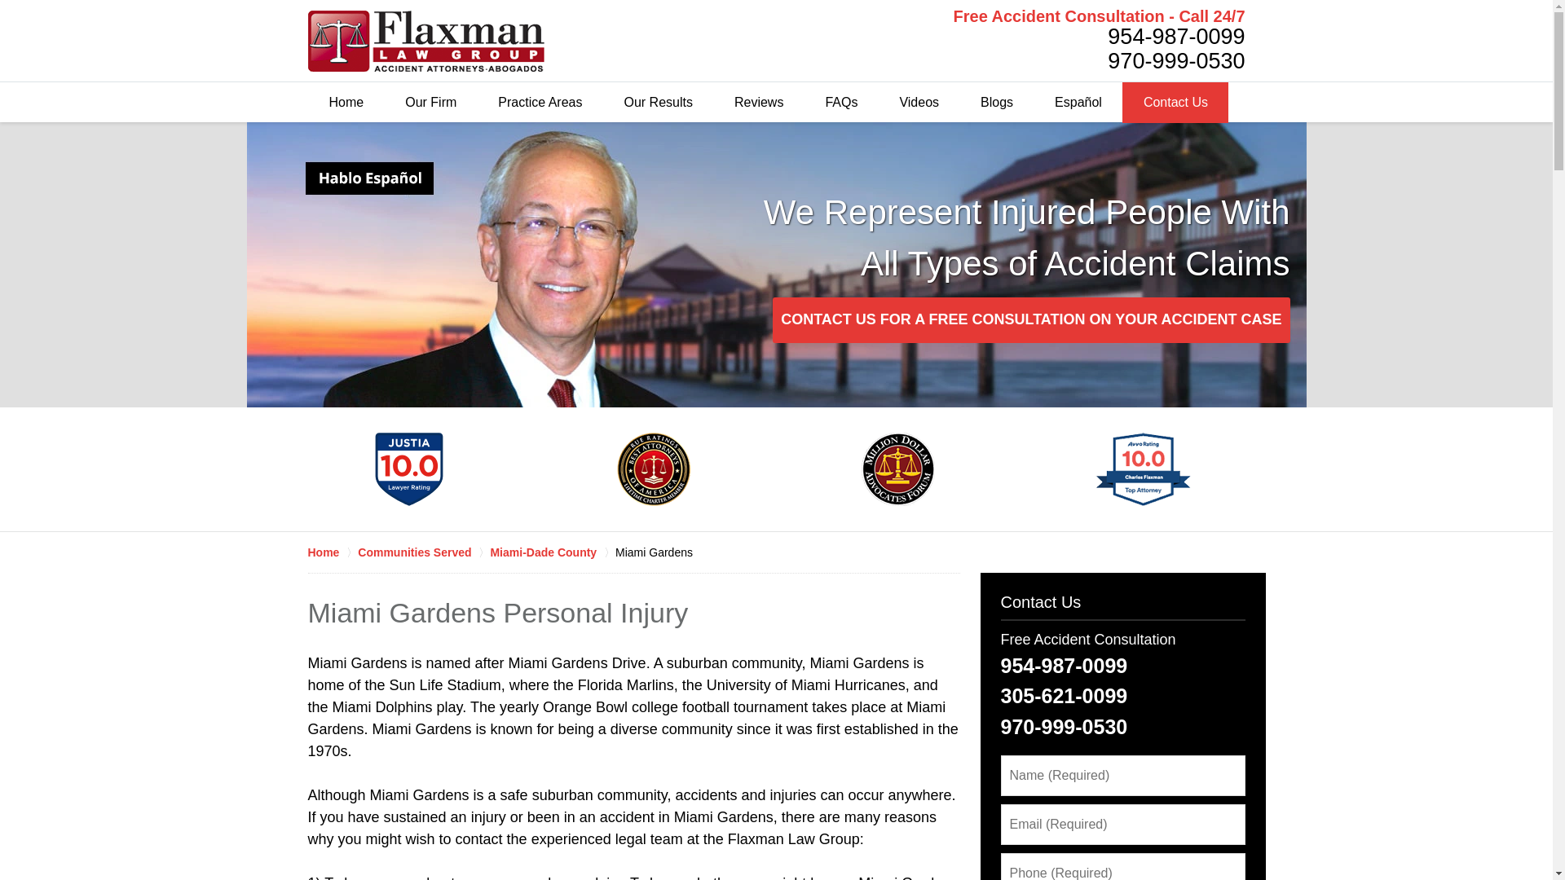 The height and width of the screenshot is (880, 1565). Describe the element at coordinates (426, 40) in the screenshot. I see `Back to Home` at that location.